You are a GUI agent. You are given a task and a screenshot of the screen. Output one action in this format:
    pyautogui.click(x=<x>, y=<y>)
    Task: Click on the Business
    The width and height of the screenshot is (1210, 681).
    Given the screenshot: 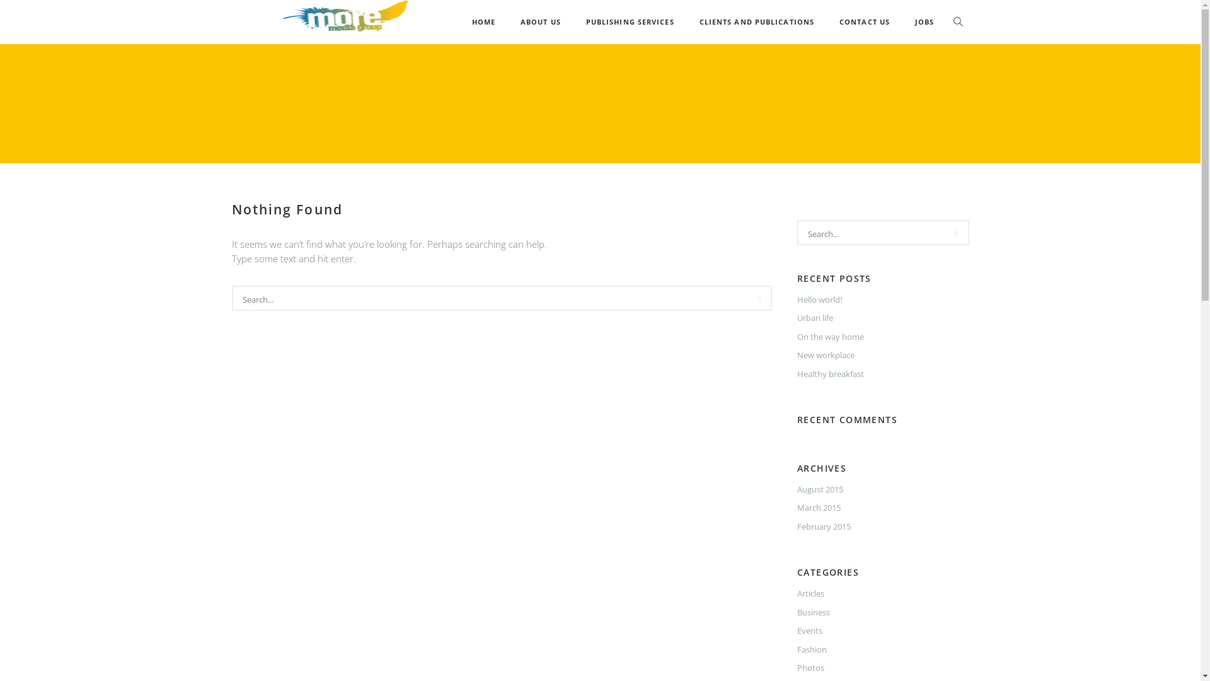 What is the action you would take?
    pyautogui.click(x=814, y=612)
    